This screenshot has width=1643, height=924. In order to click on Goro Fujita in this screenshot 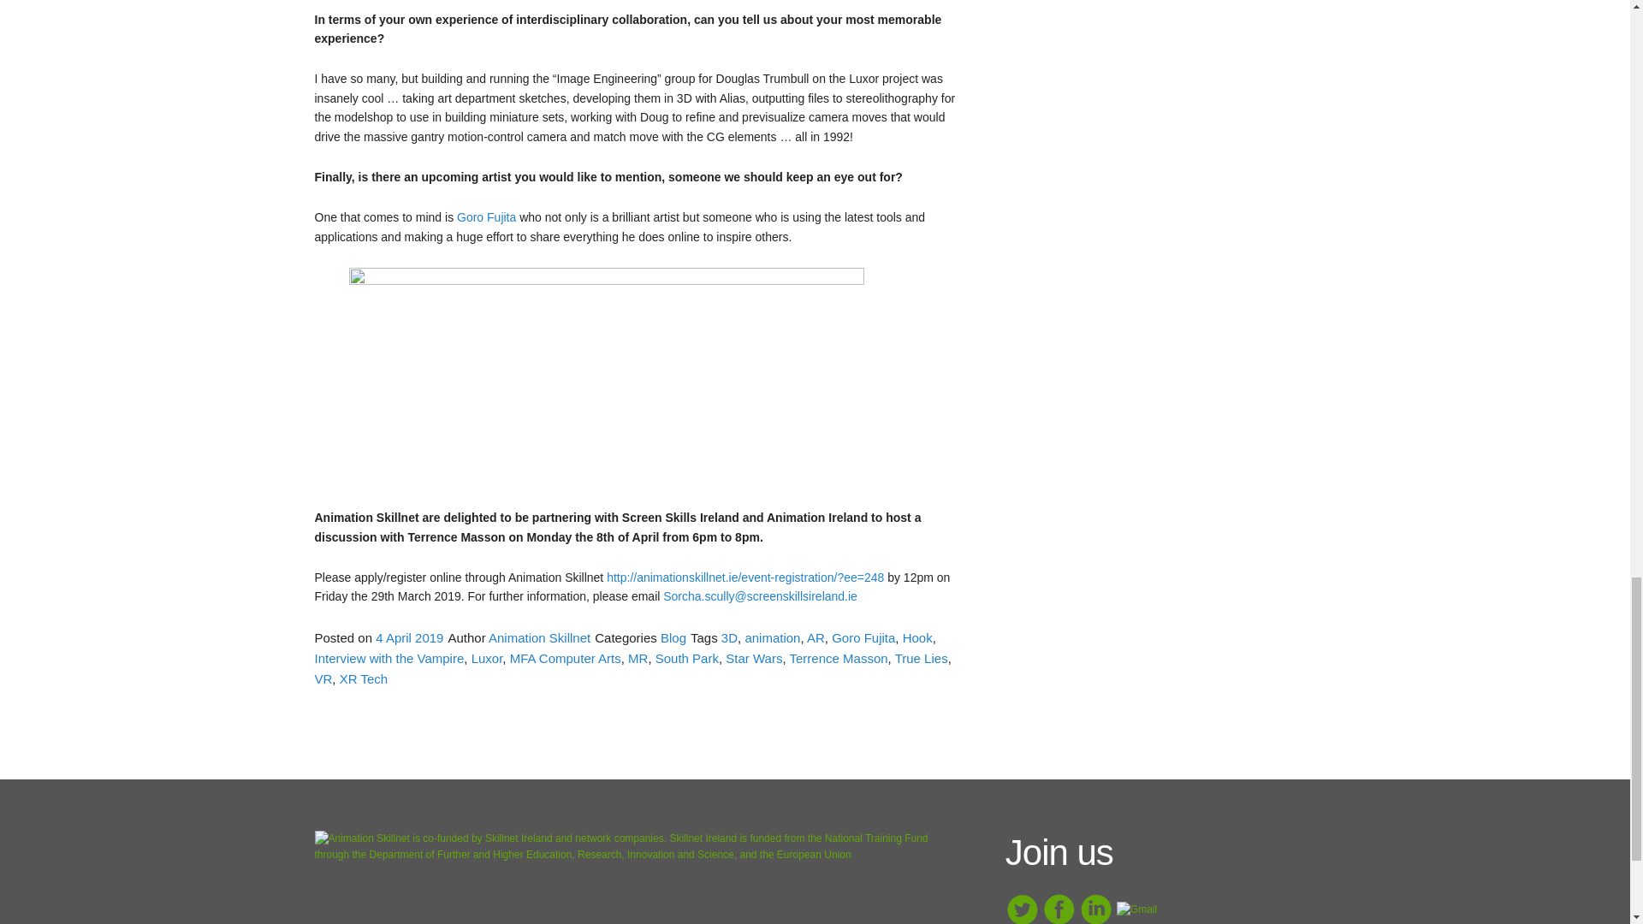, I will do `click(486, 217)`.